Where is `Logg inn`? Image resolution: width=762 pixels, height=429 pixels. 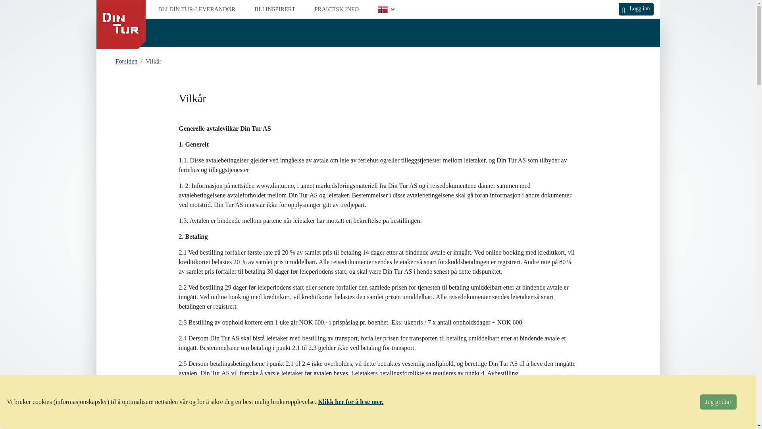 Logg inn is located at coordinates (636, 9).